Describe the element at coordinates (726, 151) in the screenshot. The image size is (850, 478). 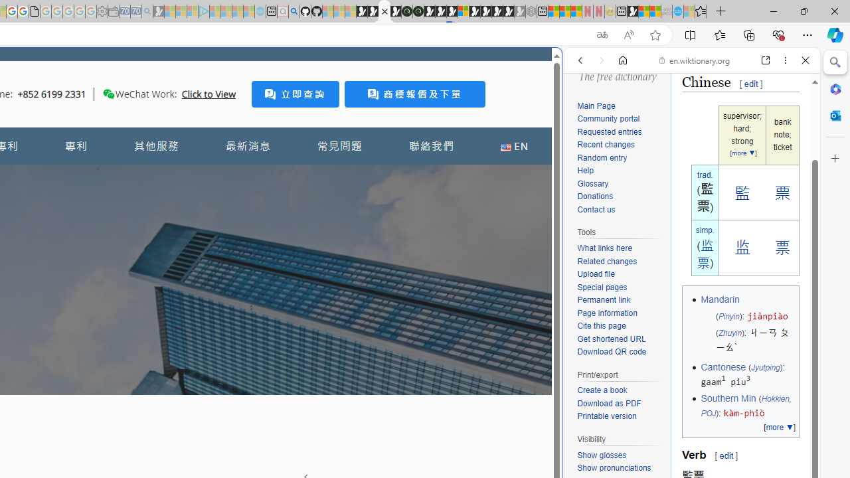
I see `Search Filter, Search Tools` at that location.